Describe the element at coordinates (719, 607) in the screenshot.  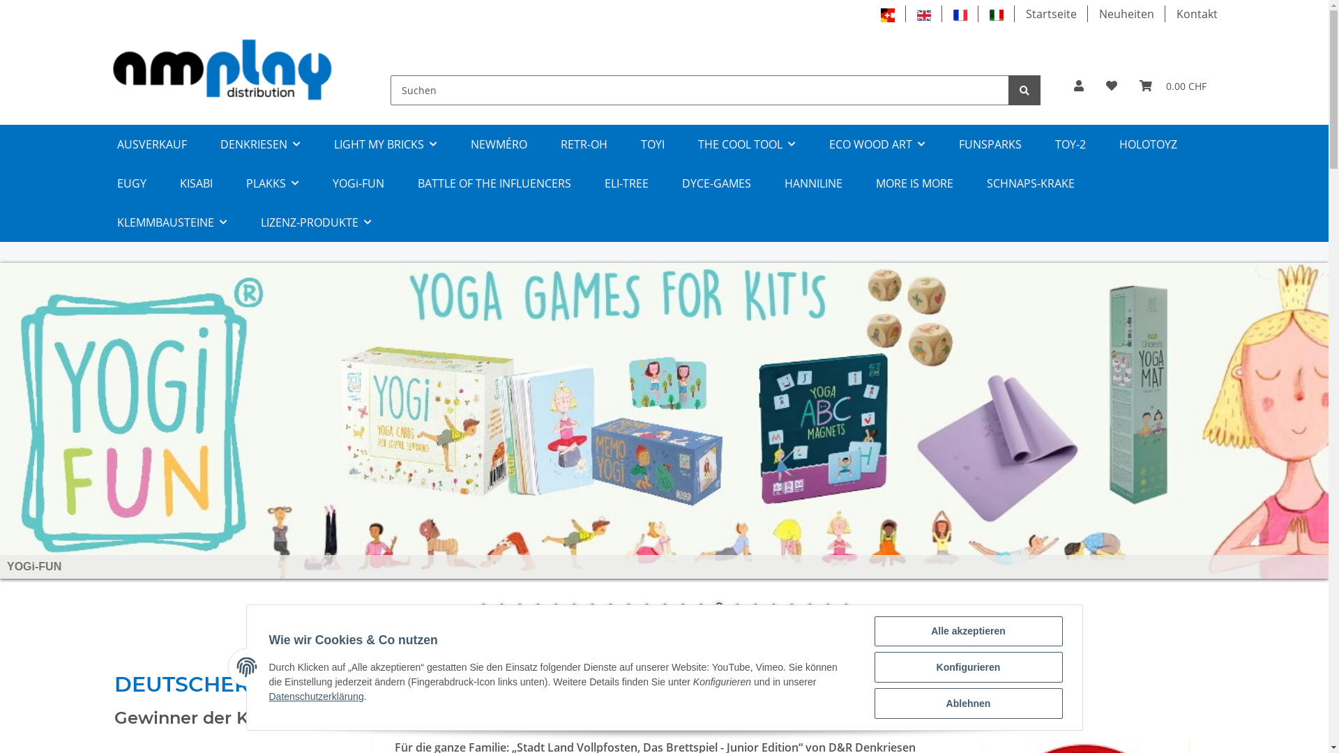
I see `14` at that location.